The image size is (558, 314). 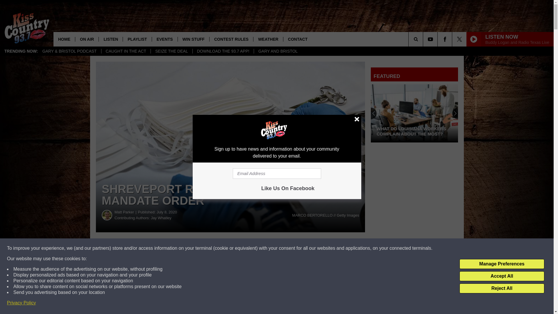 What do you see at coordinates (231, 39) in the screenshot?
I see `CONTEST RULES` at bounding box center [231, 39].